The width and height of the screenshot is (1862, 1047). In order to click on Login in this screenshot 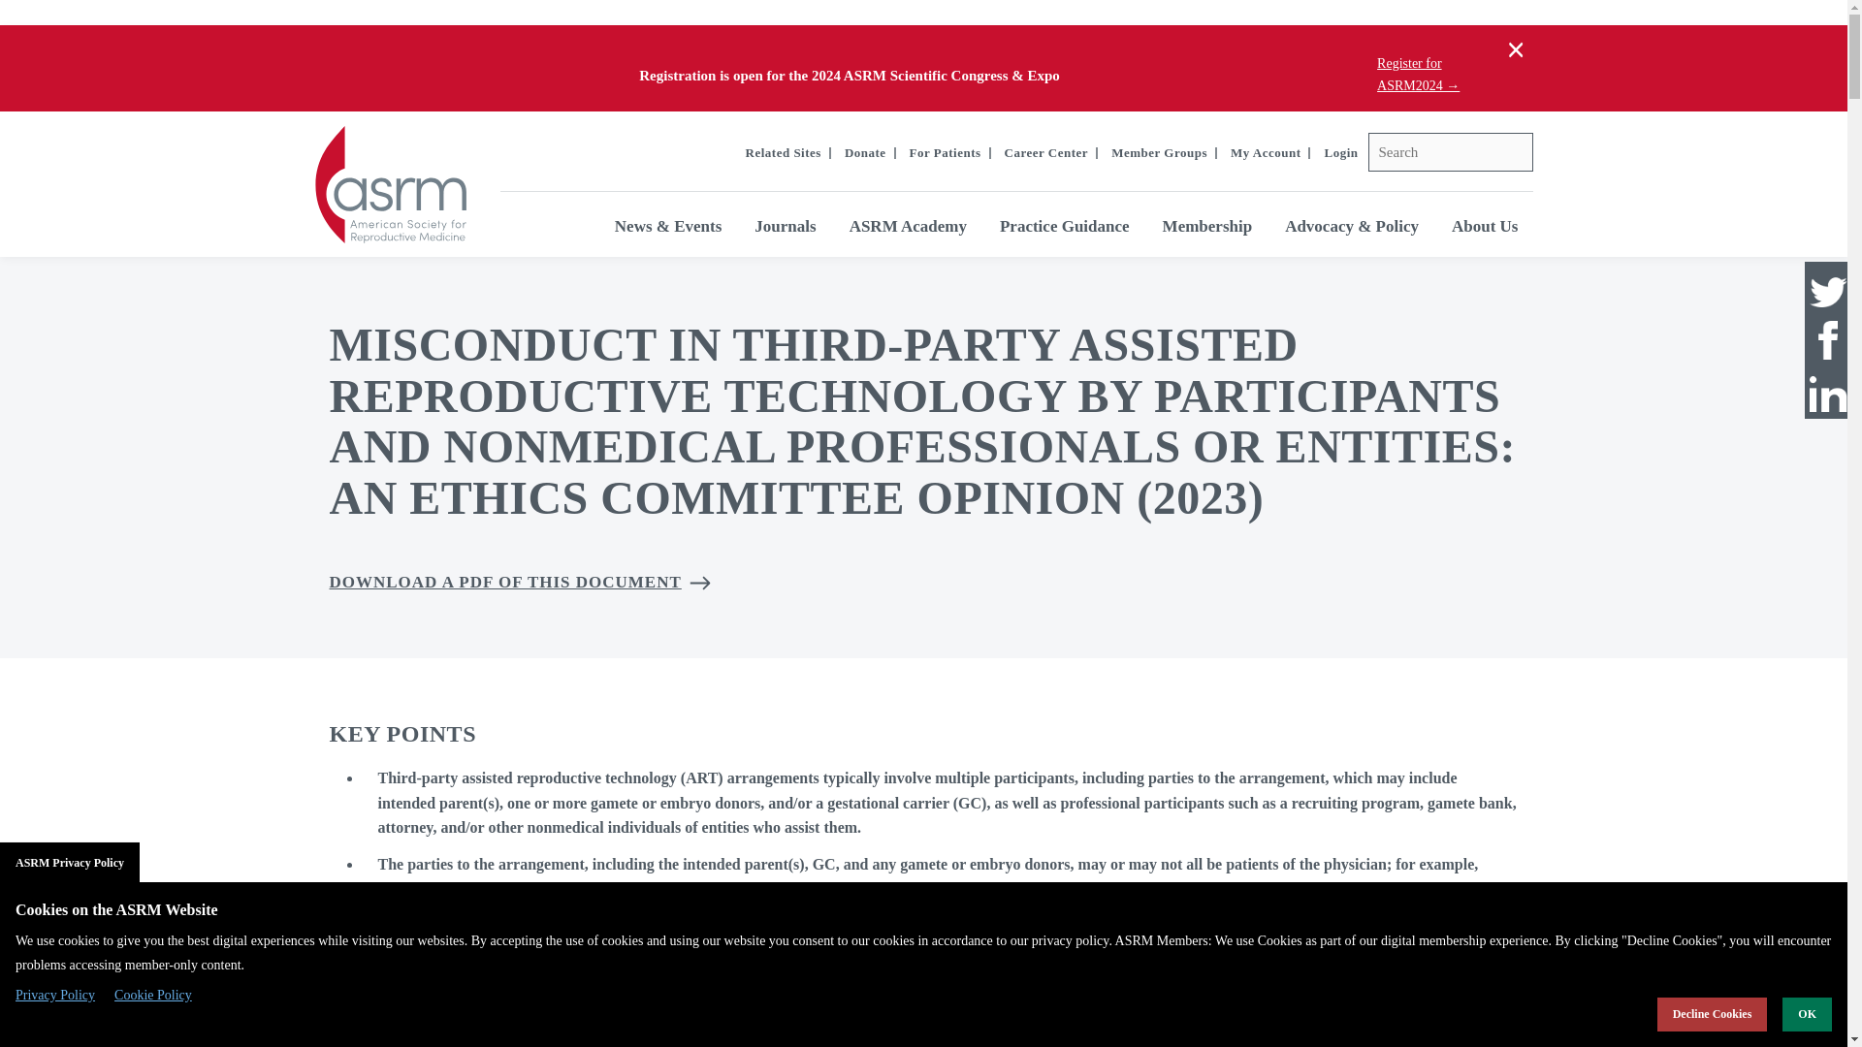, I will do `click(1340, 153)`.